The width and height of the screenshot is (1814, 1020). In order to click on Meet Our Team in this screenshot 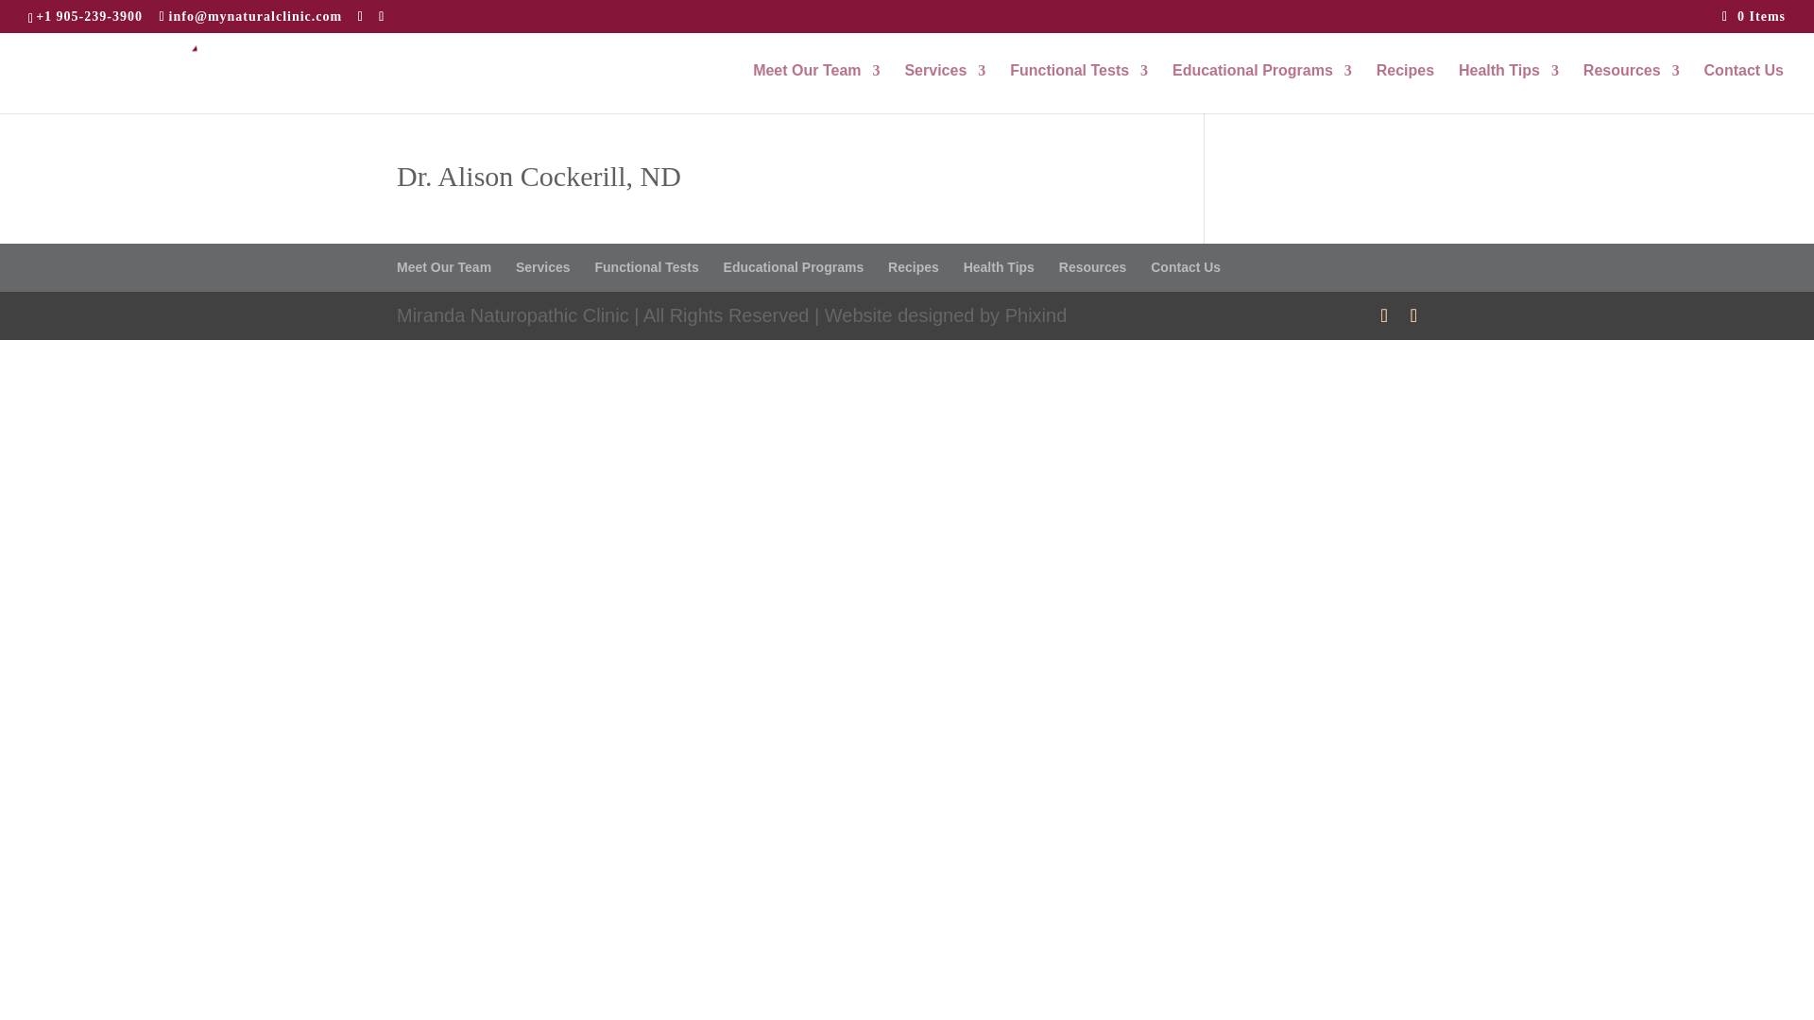, I will do `click(816, 89)`.